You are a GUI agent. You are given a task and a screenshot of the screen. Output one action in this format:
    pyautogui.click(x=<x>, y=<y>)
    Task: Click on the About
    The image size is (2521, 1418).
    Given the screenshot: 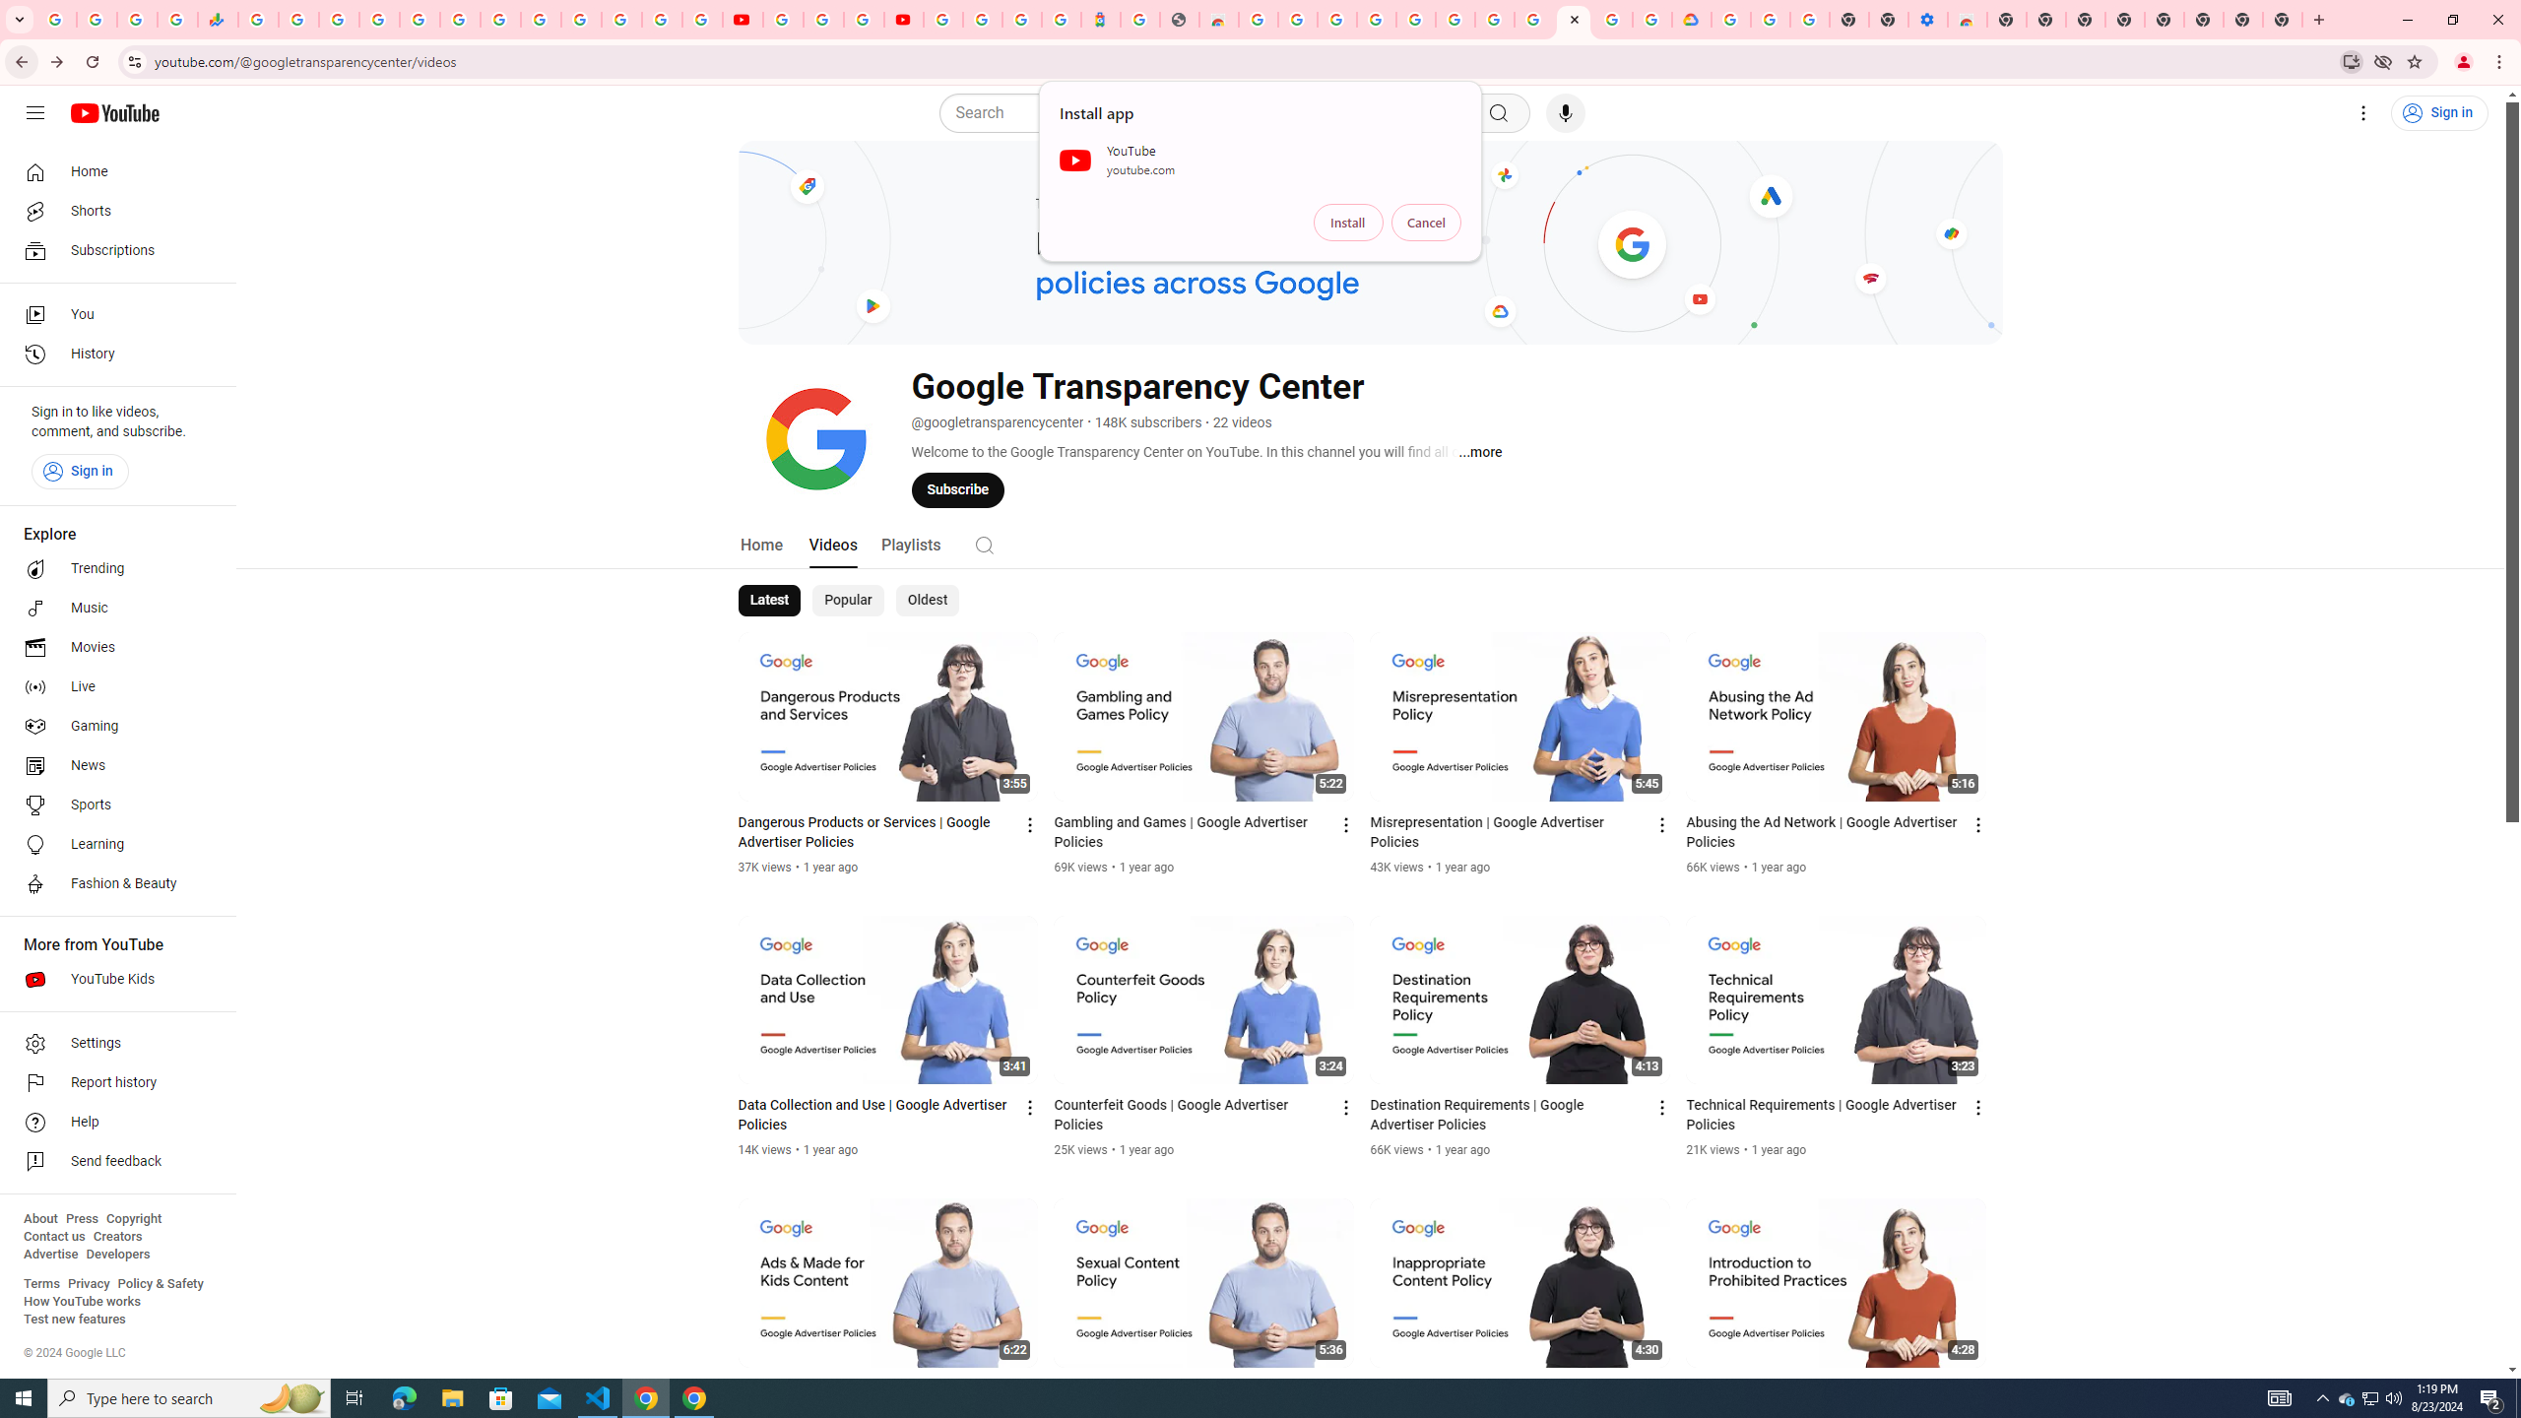 What is the action you would take?
    pyautogui.click(x=39, y=1219)
    